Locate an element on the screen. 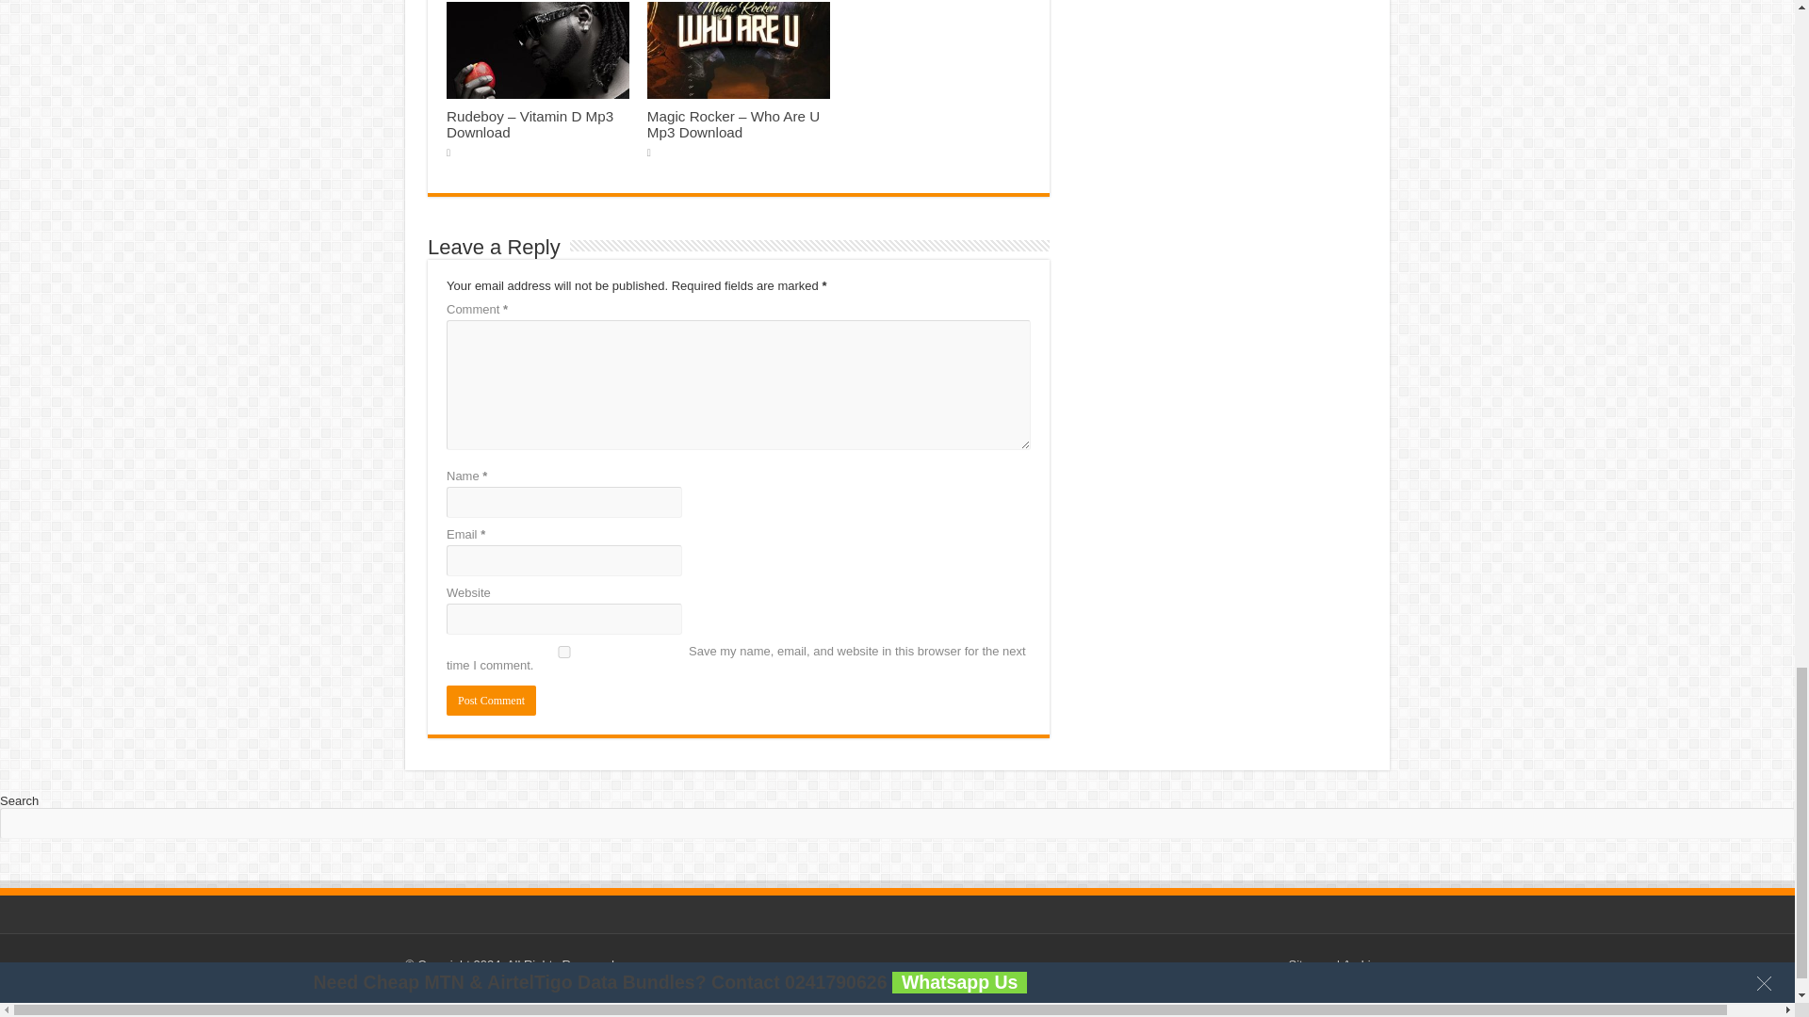 Image resolution: width=1809 pixels, height=1017 pixels. Post Comment is located at coordinates (491, 701).